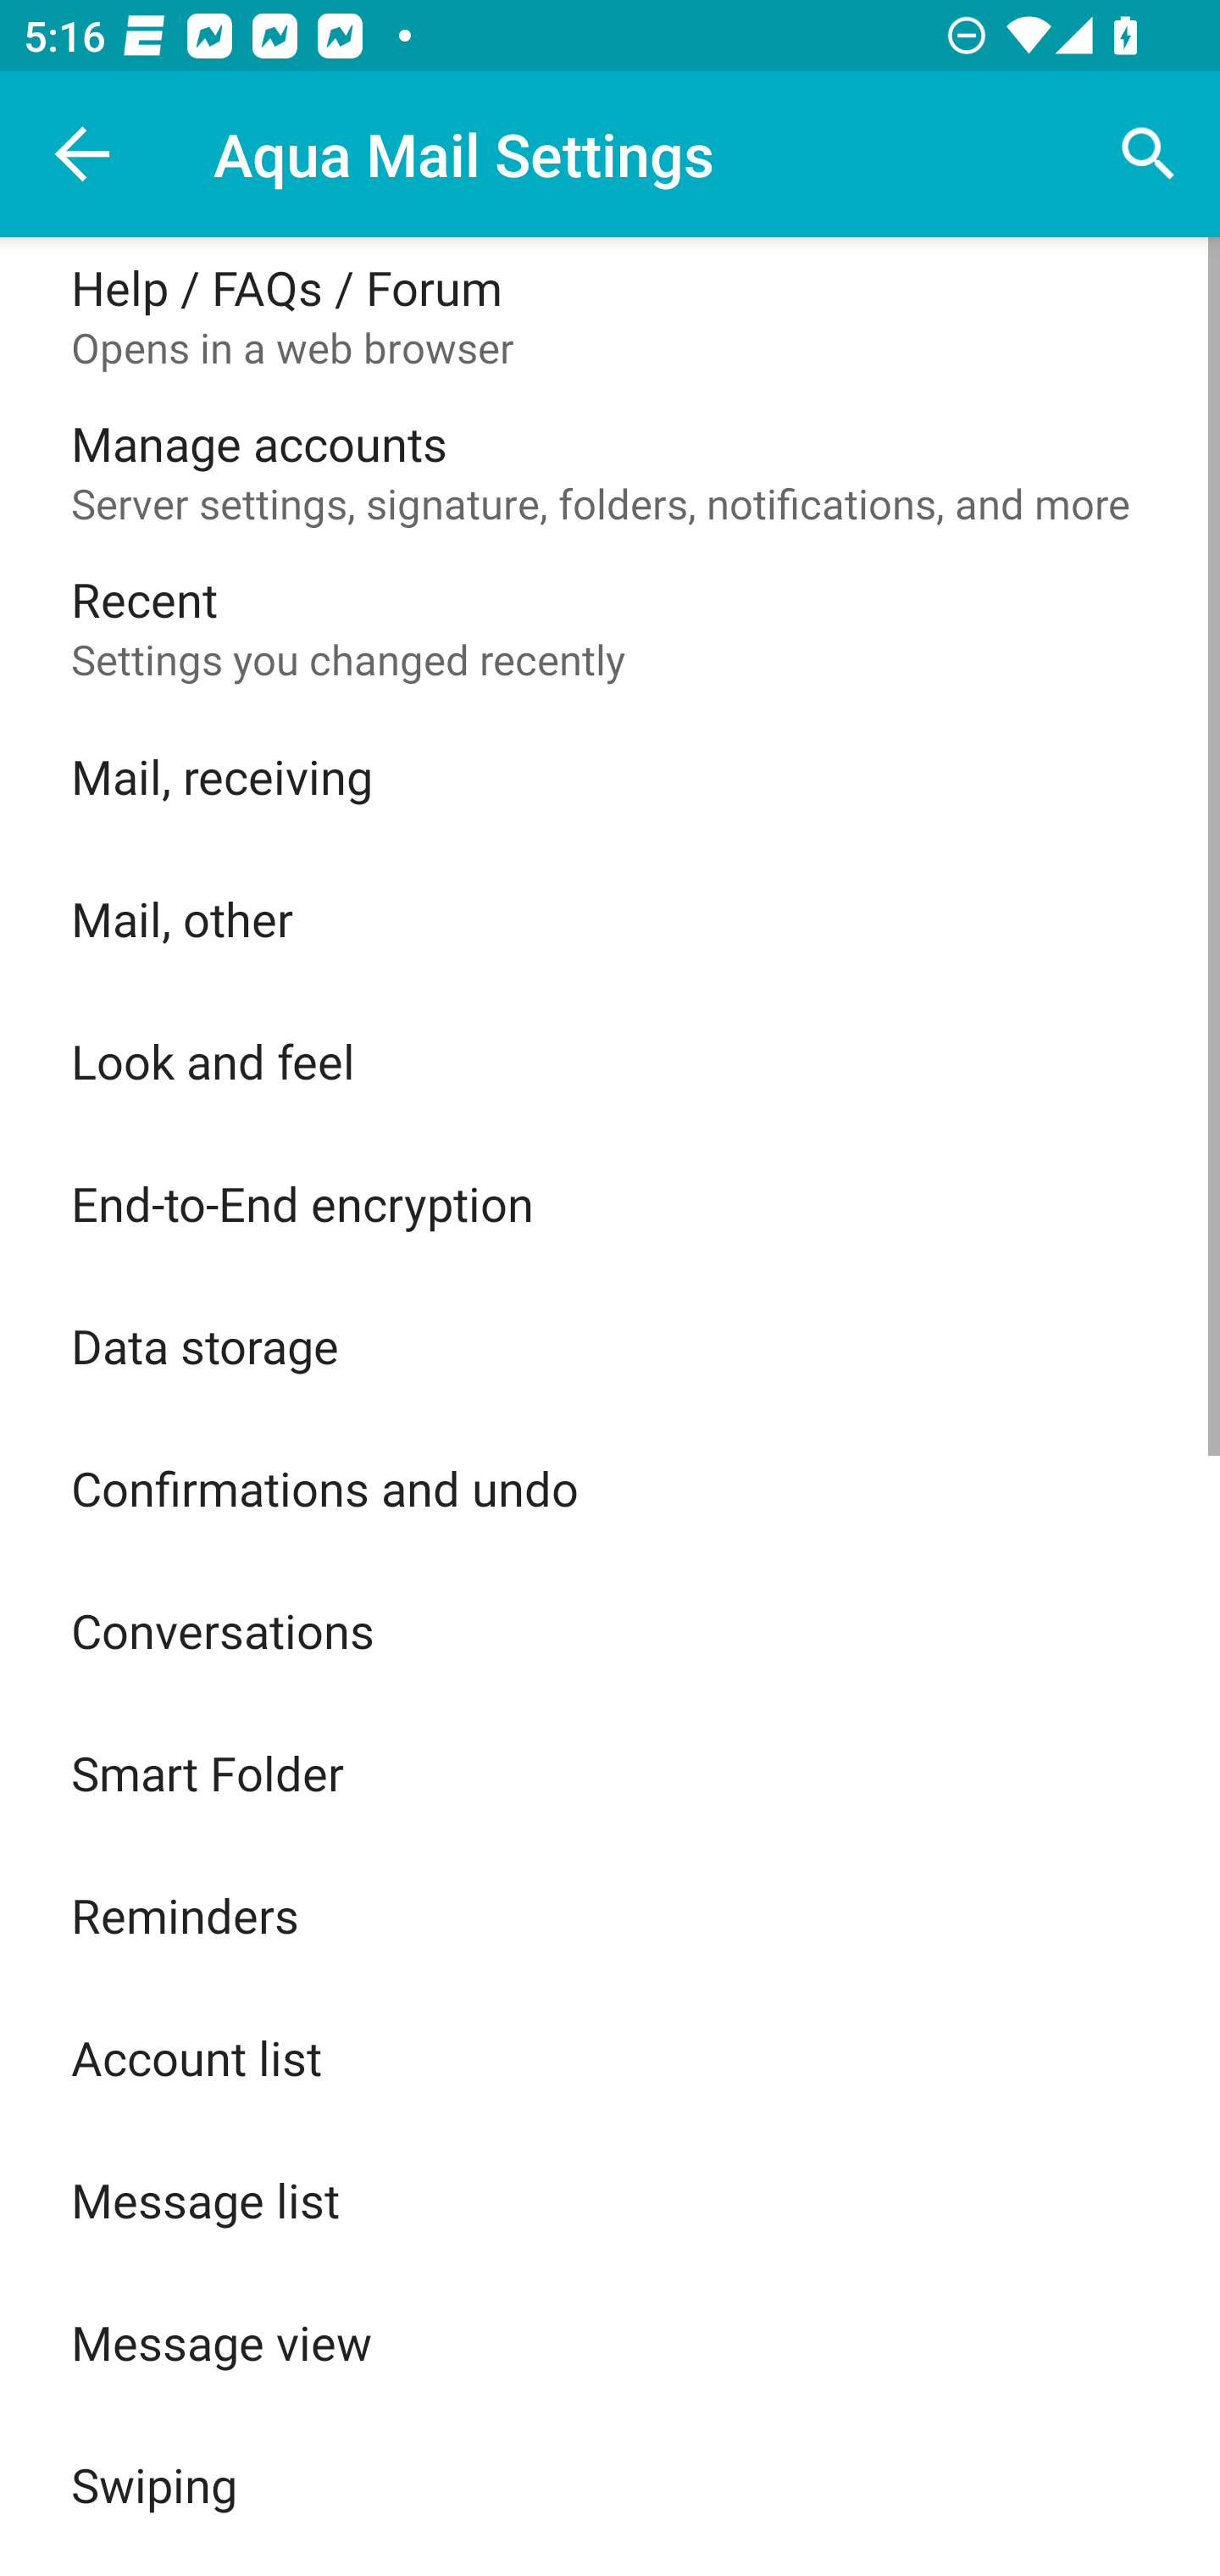  I want to click on Mail, other, so click(610, 919).